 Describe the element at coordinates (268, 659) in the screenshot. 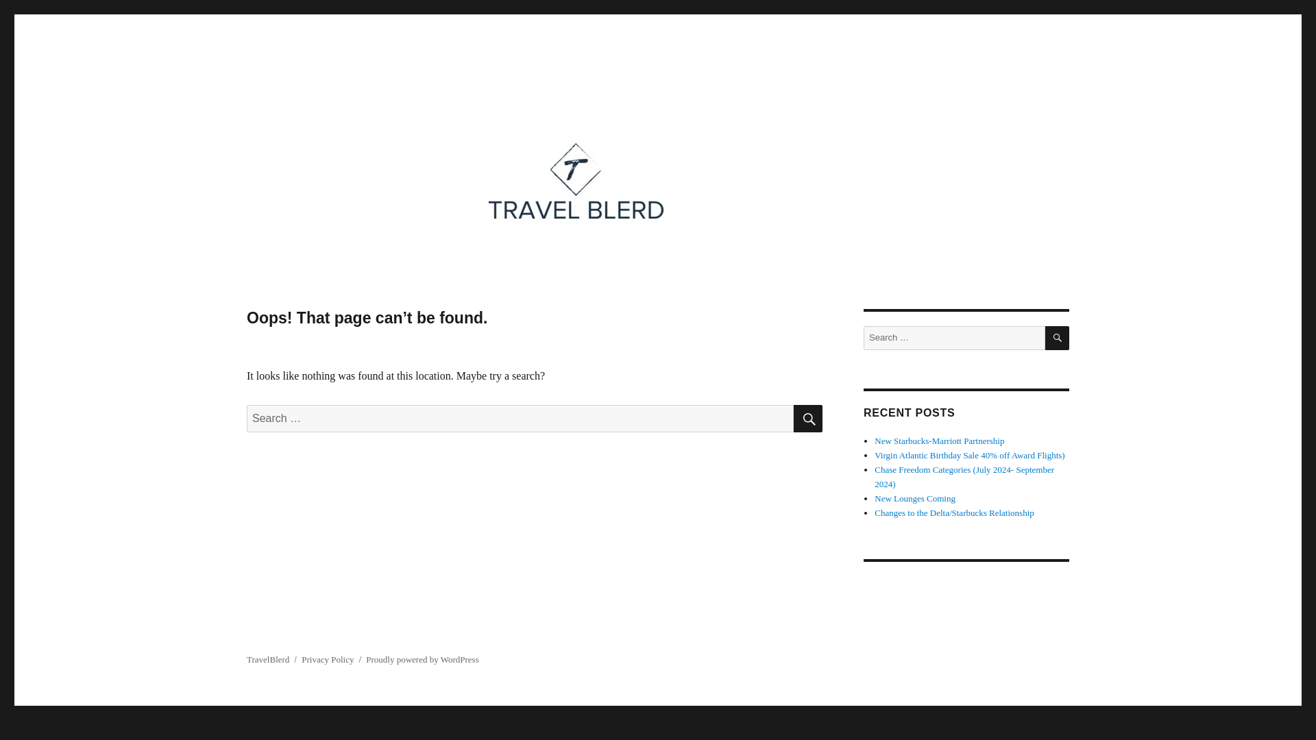

I see `TravelBlerd` at that location.